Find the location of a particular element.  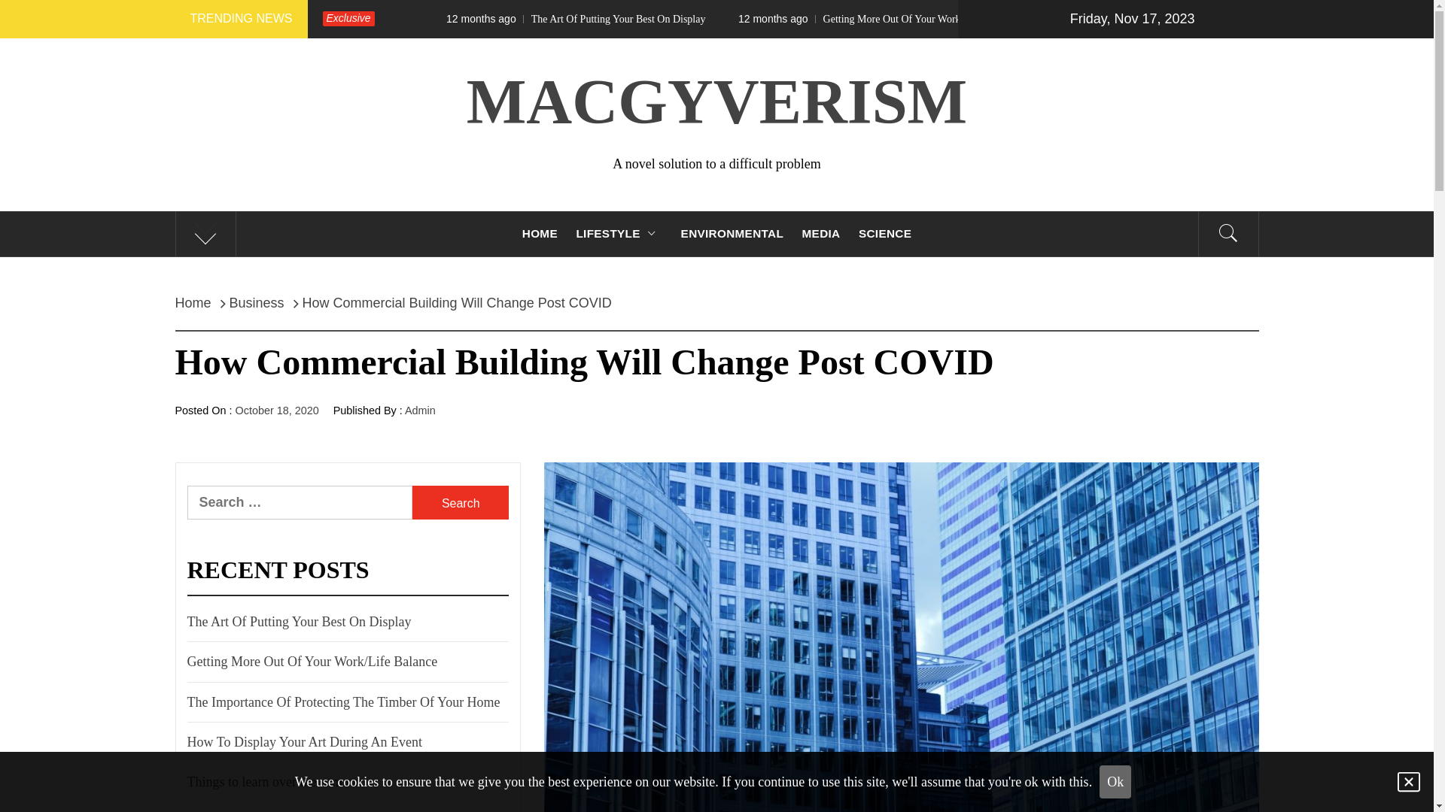

ENVIRONMENTAL is located at coordinates (732, 234).